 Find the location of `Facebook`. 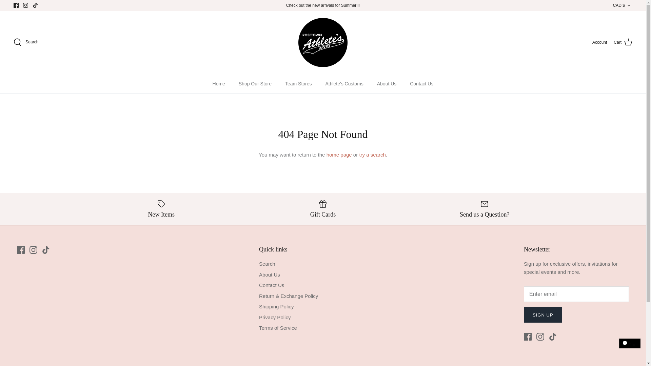

Facebook is located at coordinates (528, 337).